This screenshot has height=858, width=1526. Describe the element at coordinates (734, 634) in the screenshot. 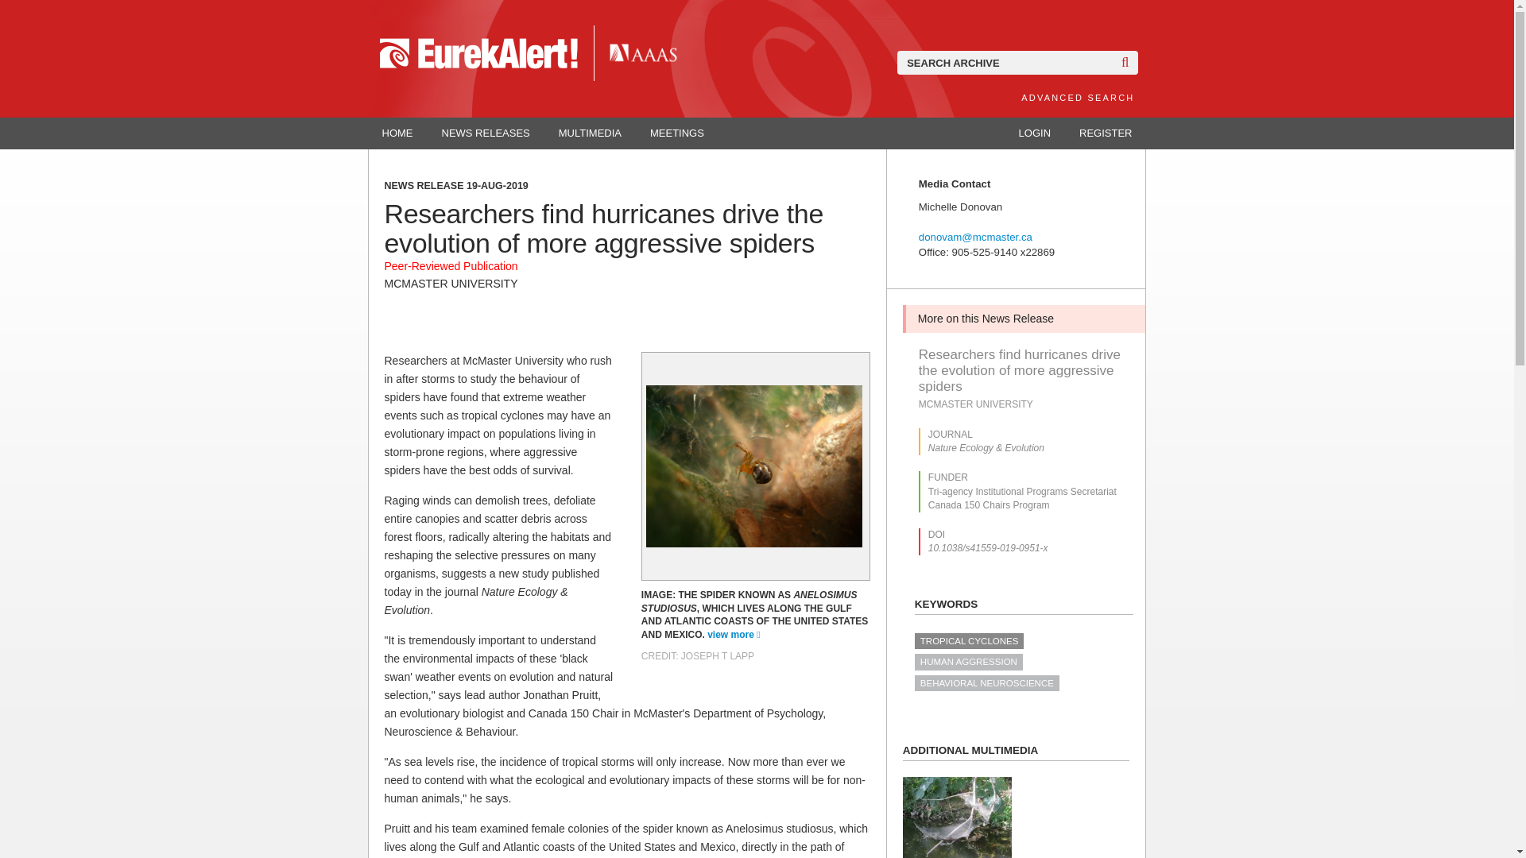

I see `view more ` at that location.